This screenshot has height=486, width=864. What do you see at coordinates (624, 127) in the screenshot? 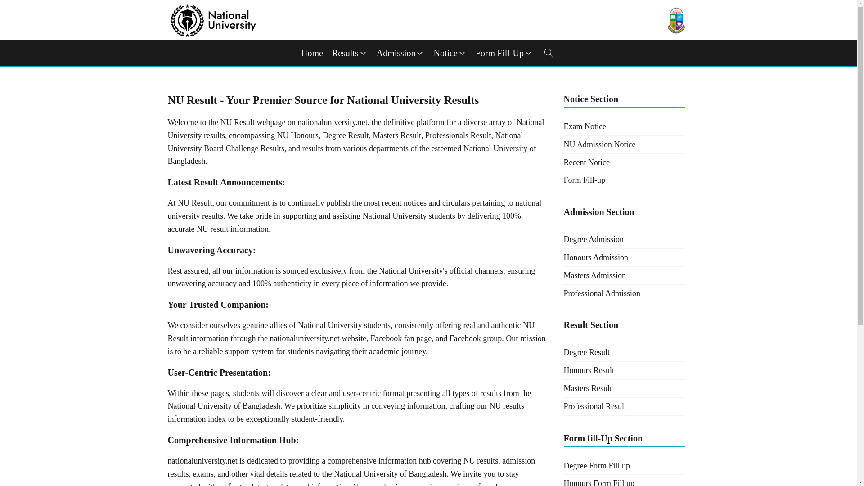
I see `Exam Notice` at bounding box center [624, 127].